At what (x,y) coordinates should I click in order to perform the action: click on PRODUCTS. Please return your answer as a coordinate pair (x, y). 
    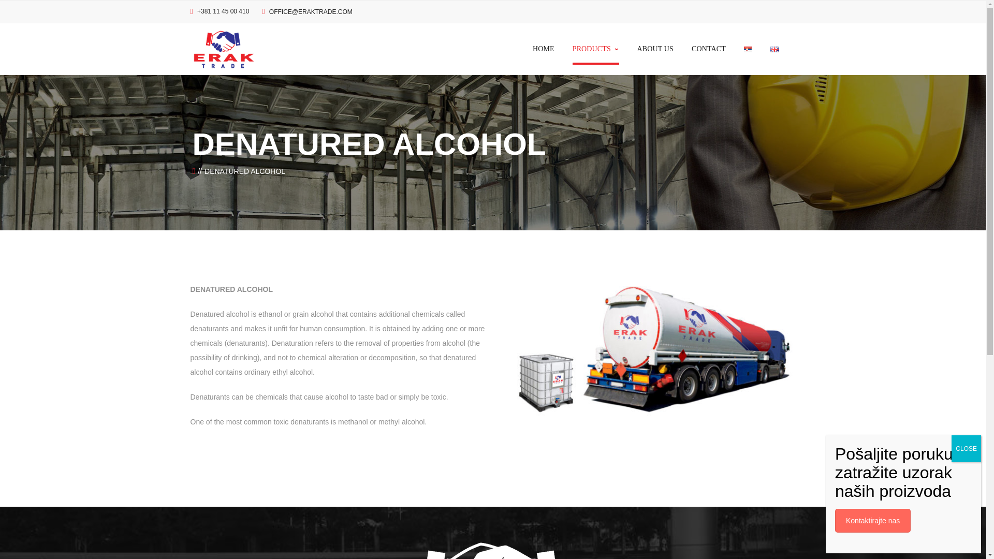
    Looking at the image, I should click on (595, 49).